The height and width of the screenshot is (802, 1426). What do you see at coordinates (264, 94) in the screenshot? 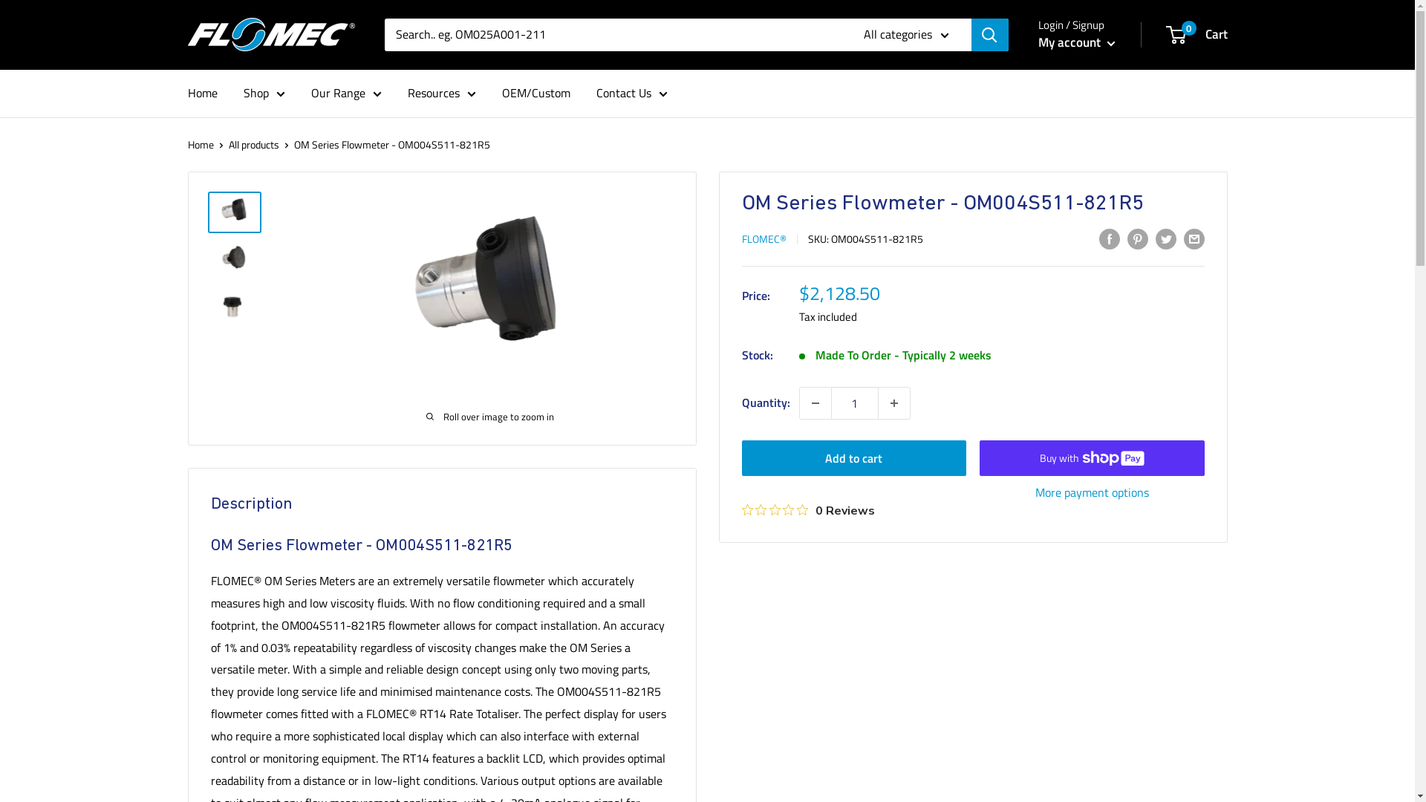
I see `Shop` at bounding box center [264, 94].